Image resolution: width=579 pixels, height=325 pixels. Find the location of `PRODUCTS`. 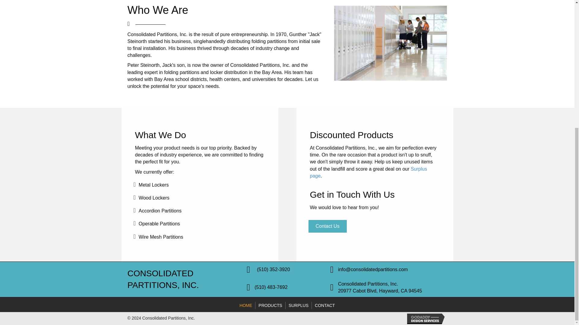

PRODUCTS is located at coordinates (270, 305).